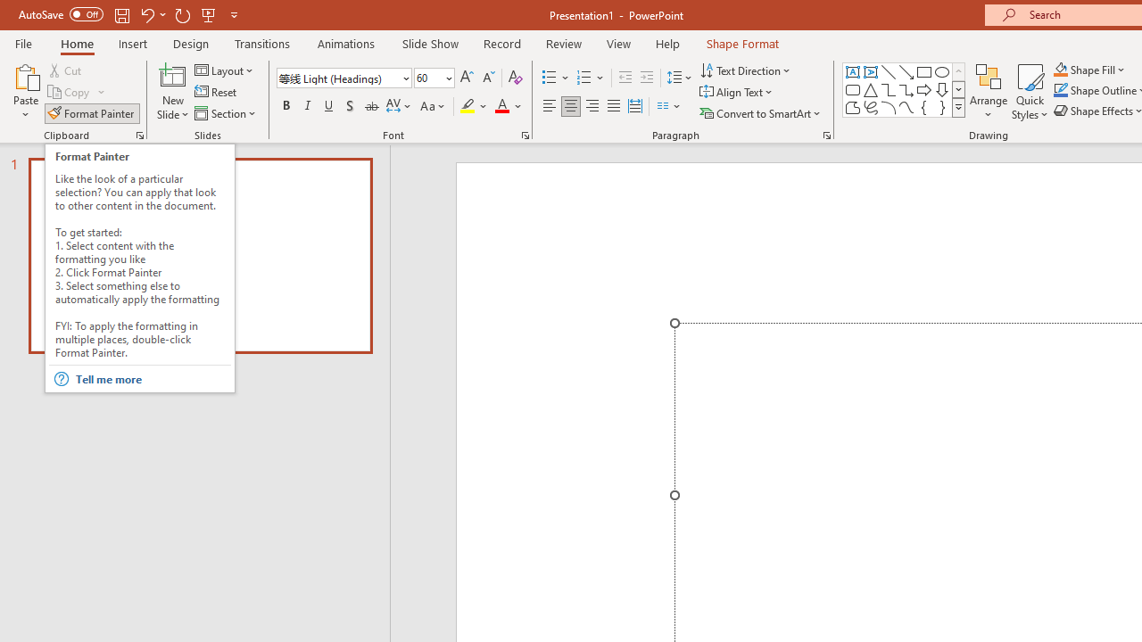 The width and height of the screenshot is (1142, 642). Describe the element at coordinates (647, 78) in the screenshot. I see `Increase Indent` at that location.